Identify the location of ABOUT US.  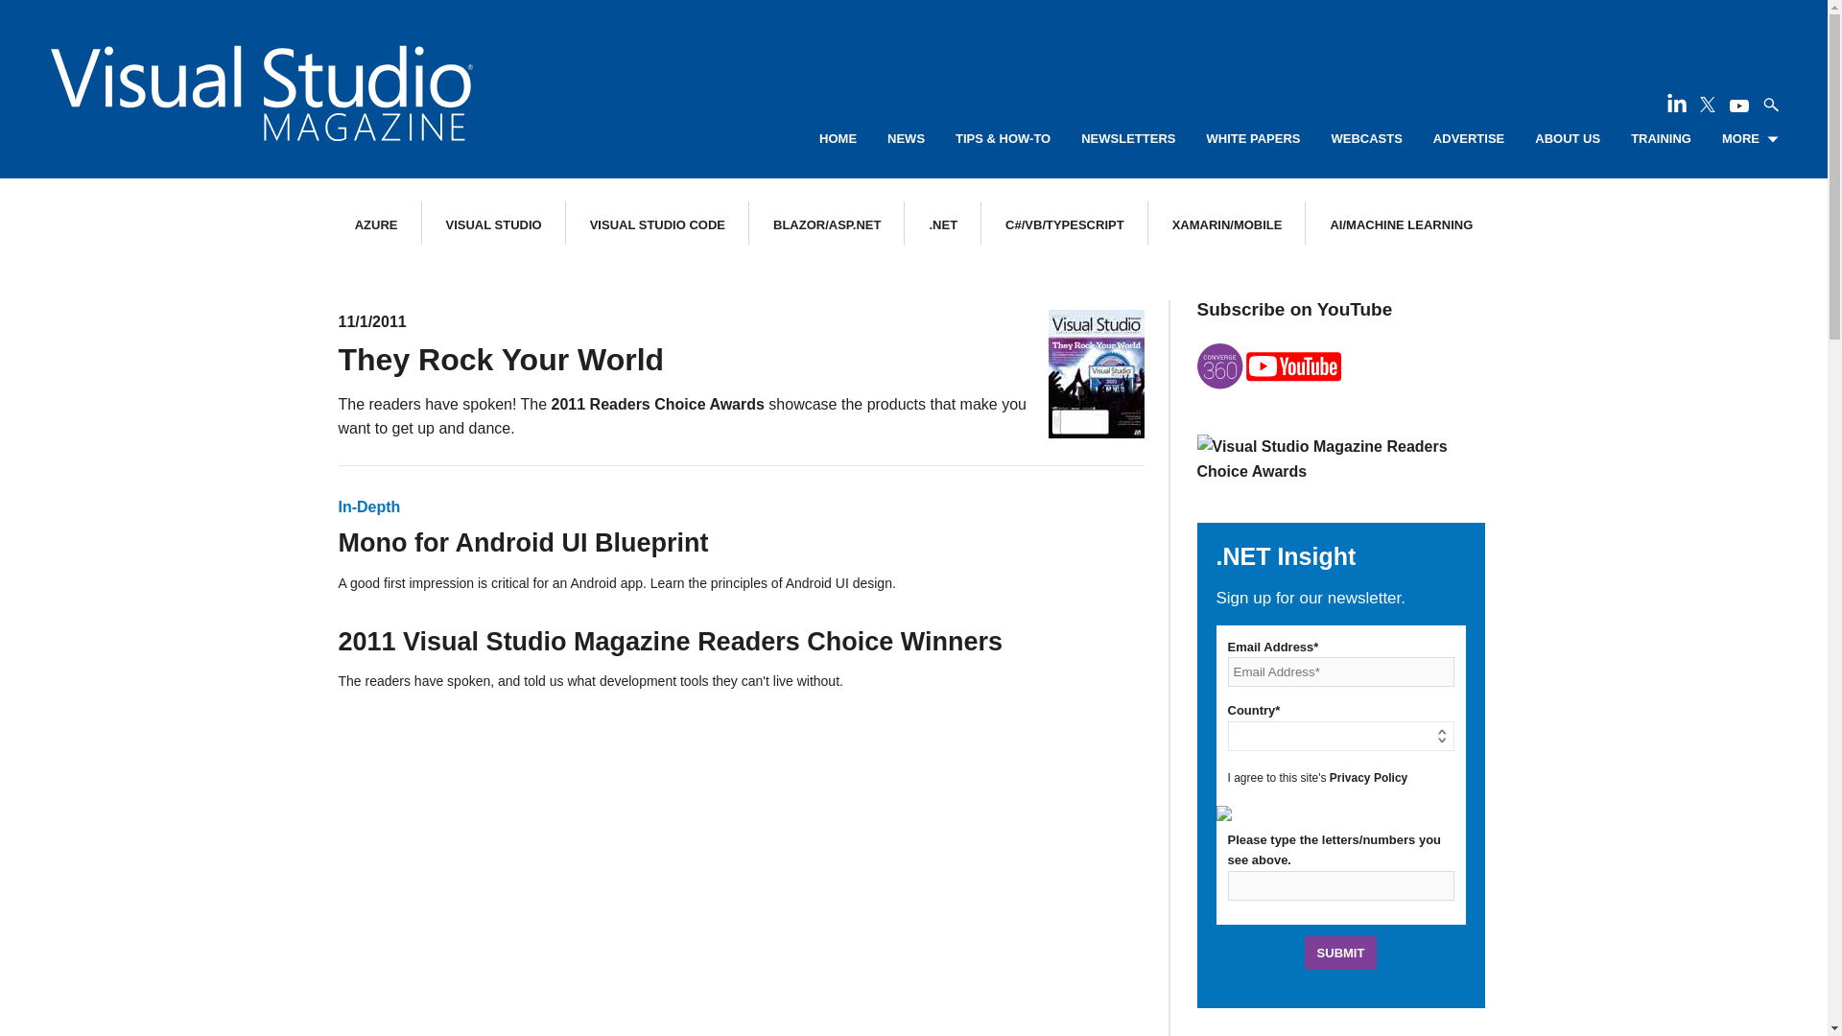
(1568, 139).